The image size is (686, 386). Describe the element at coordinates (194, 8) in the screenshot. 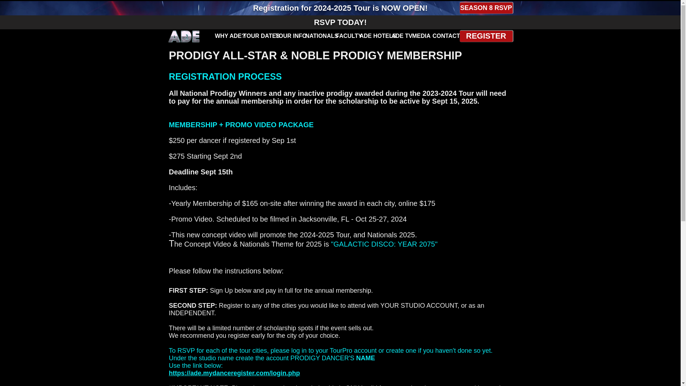

I see `Details` at that location.